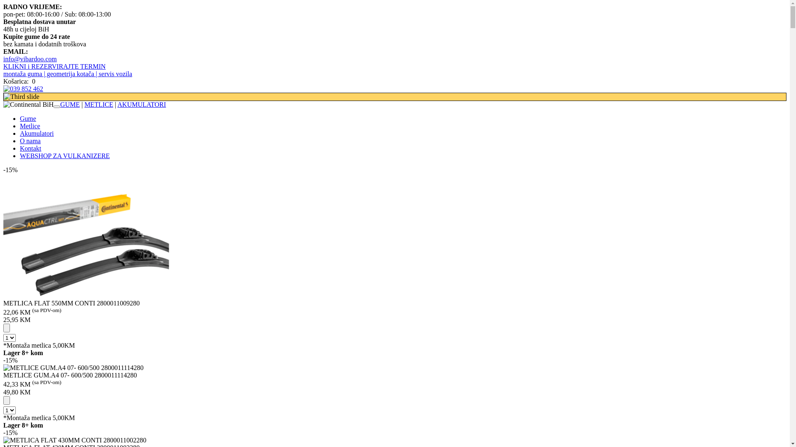  Describe the element at coordinates (30, 59) in the screenshot. I see `info@vibardoo.com` at that location.